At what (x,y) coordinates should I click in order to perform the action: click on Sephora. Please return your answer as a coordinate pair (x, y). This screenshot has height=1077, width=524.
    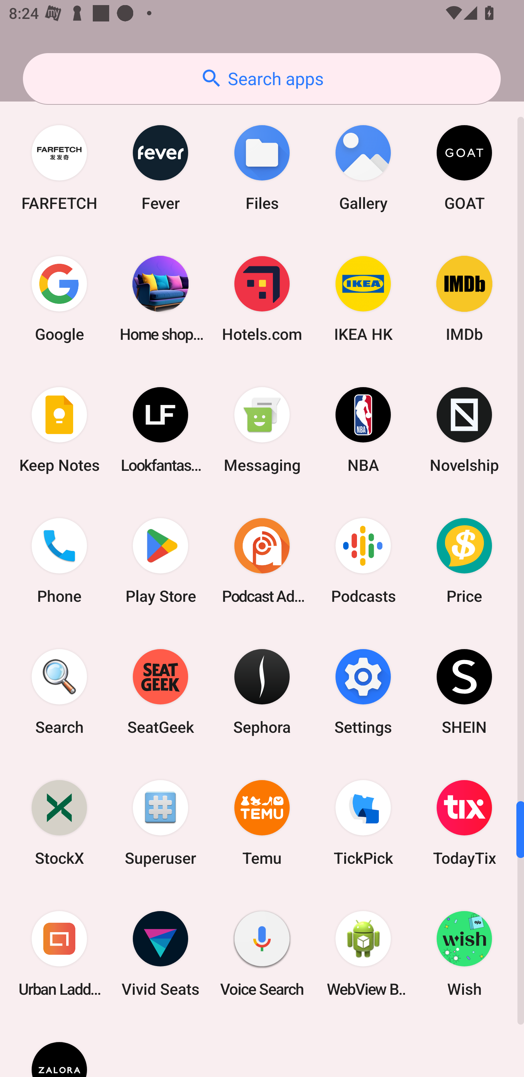
    Looking at the image, I should click on (262, 691).